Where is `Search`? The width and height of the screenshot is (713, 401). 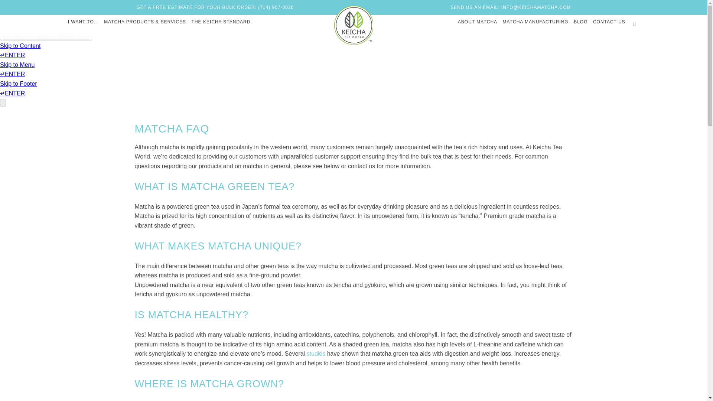
Search is located at coordinates (634, 24).